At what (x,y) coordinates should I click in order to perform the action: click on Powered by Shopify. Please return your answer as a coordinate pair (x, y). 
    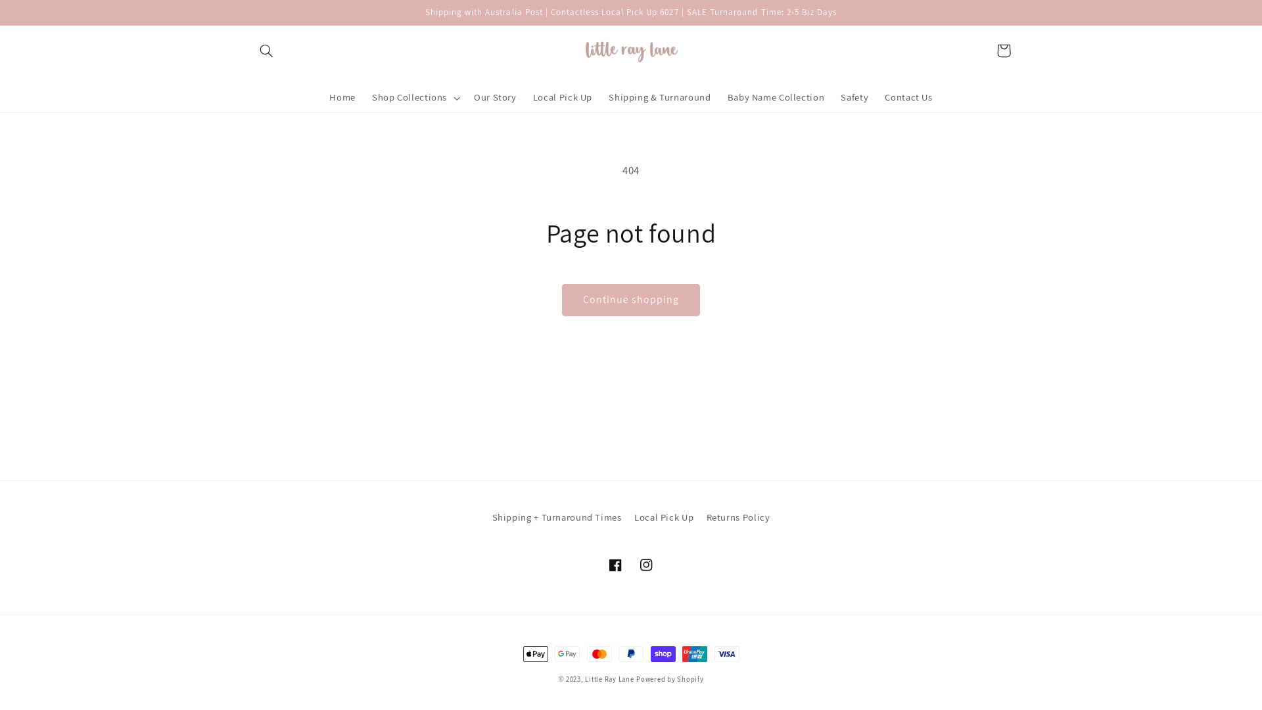
    Looking at the image, I should click on (670, 679).